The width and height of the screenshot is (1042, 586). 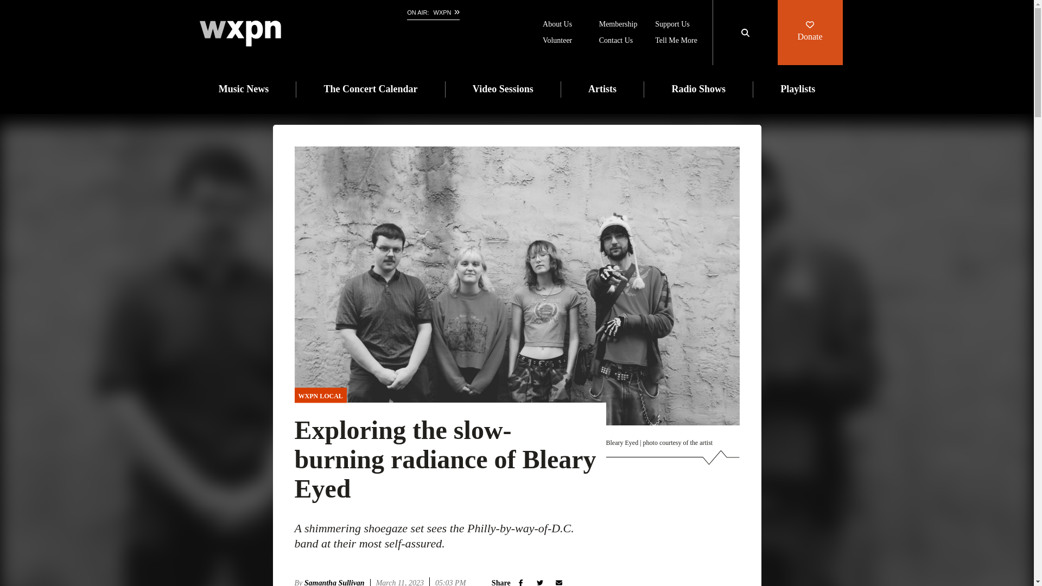 I want to click on Donate, so click(x=810, y=33).